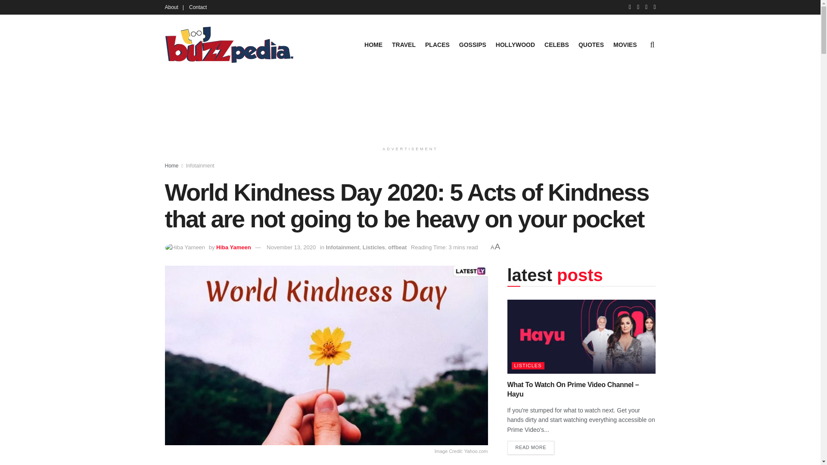 The image size is (827, 465). I want to click on TRAVEL, so click(404, 44).